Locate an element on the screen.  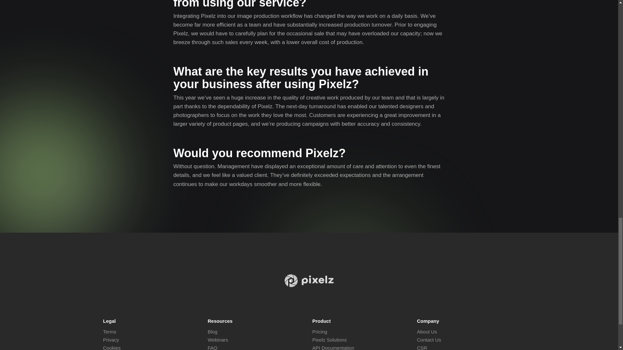
Cookies is located at coordinates (112, 347).